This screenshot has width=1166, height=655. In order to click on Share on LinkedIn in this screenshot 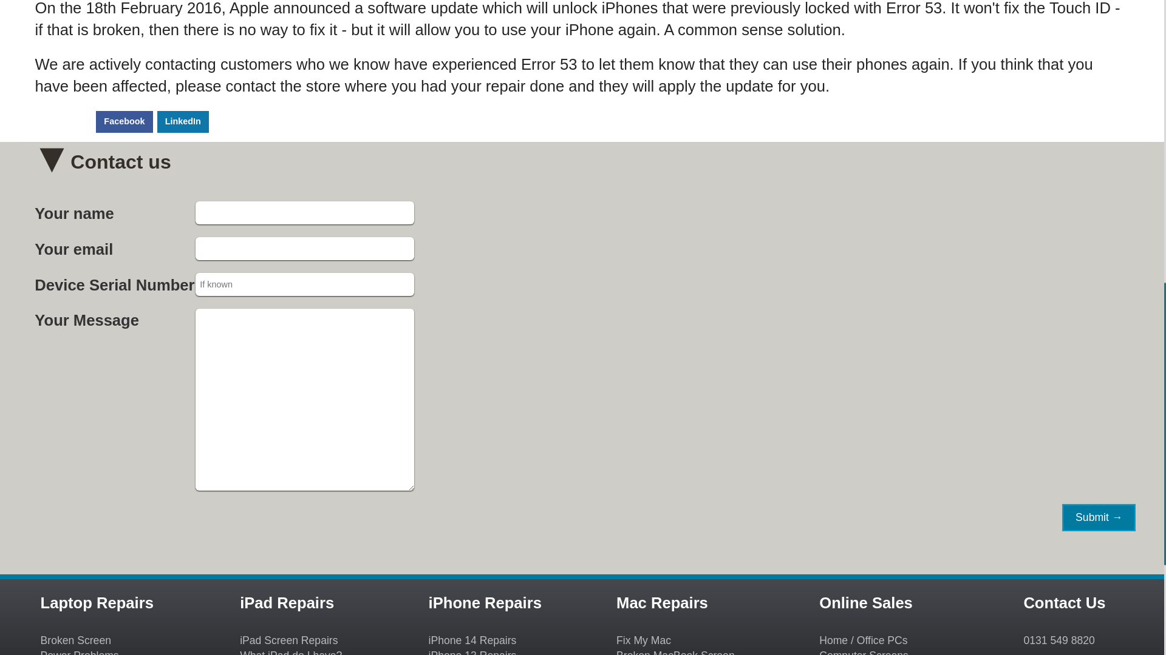, I will do `click(183, 121)`.